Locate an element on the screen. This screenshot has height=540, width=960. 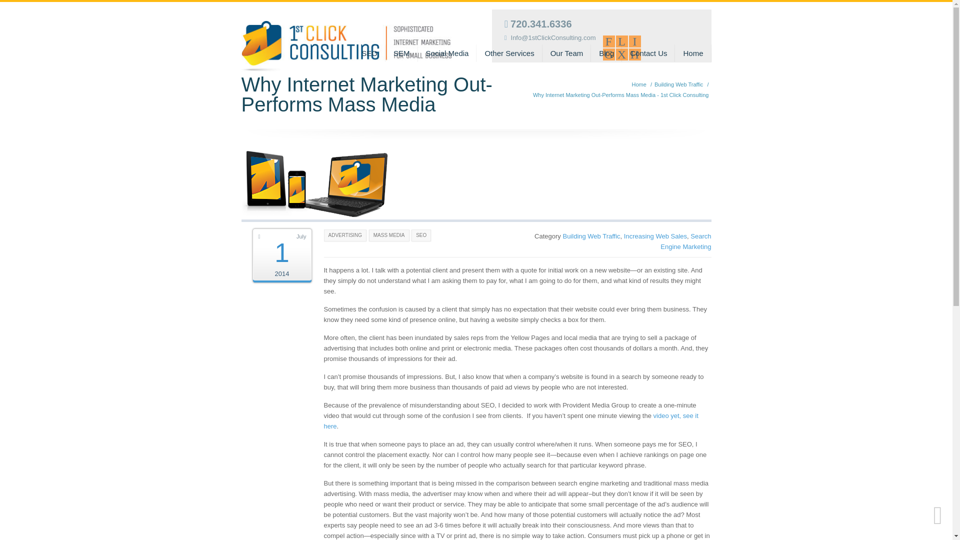
Our Team is located at coordinates (566, 53).